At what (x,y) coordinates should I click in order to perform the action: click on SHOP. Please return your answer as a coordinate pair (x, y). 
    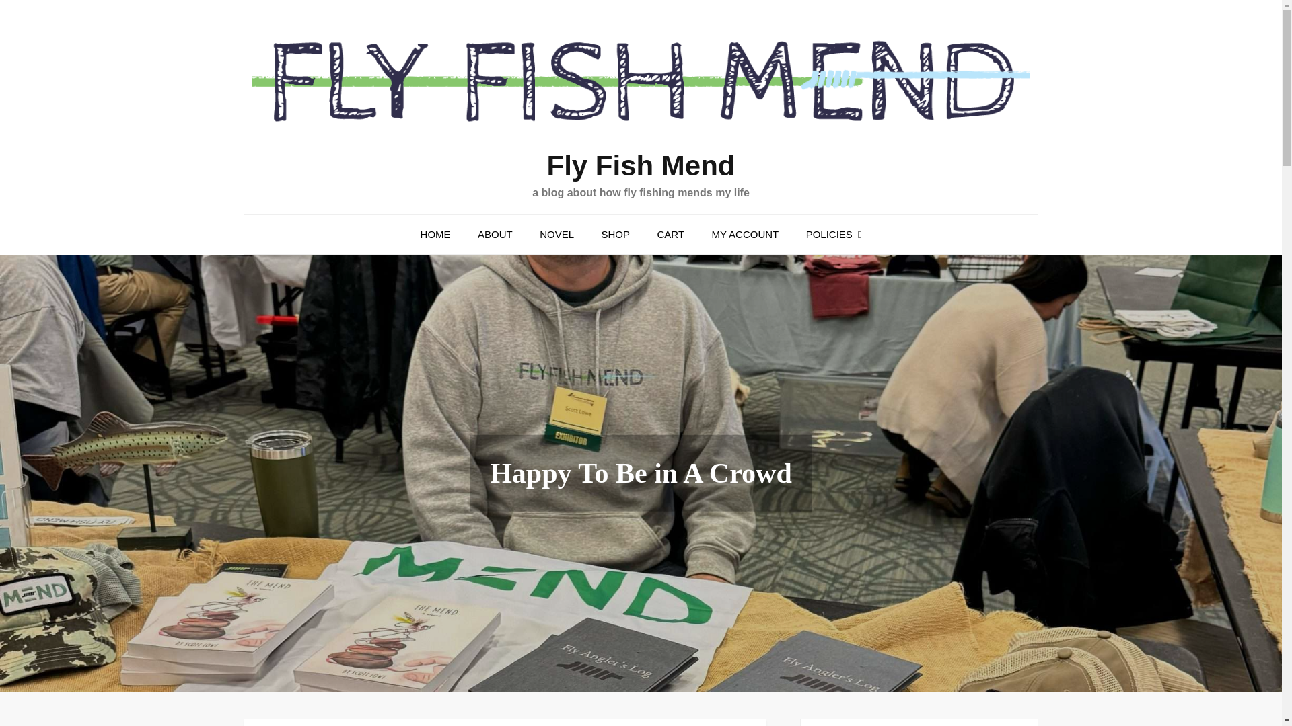
    Looking at the image, I should click on (615, 234).